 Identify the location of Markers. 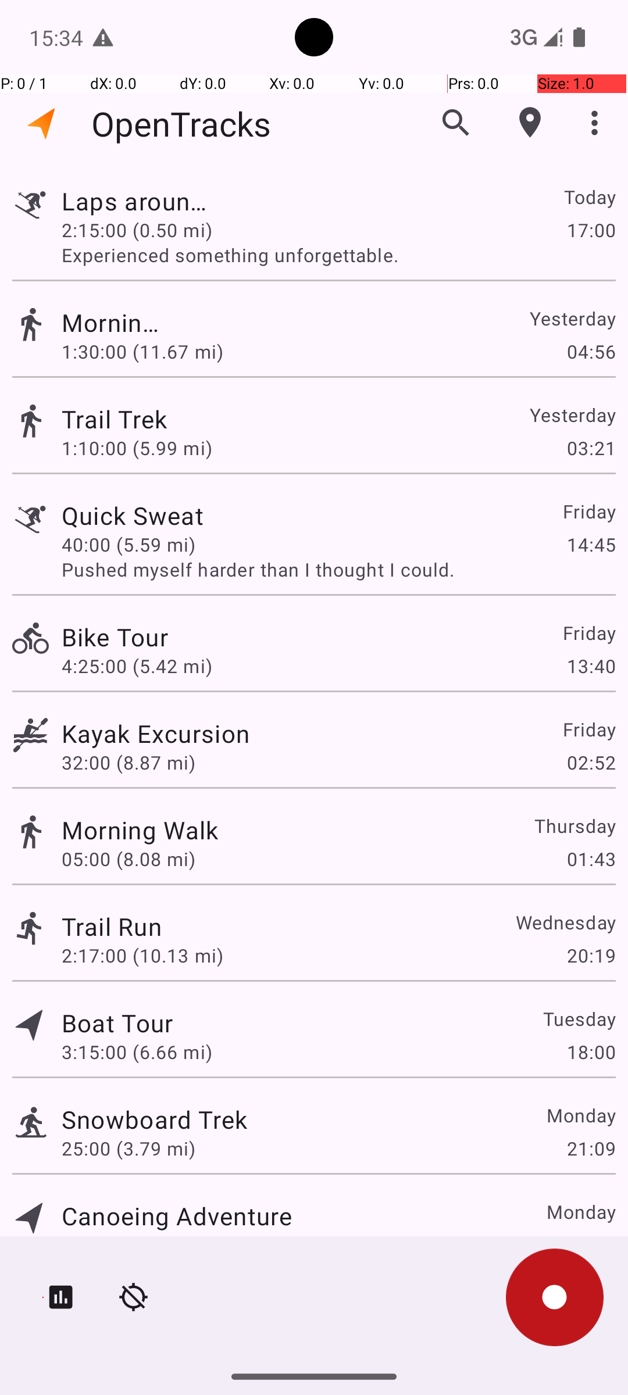
(530, 123).